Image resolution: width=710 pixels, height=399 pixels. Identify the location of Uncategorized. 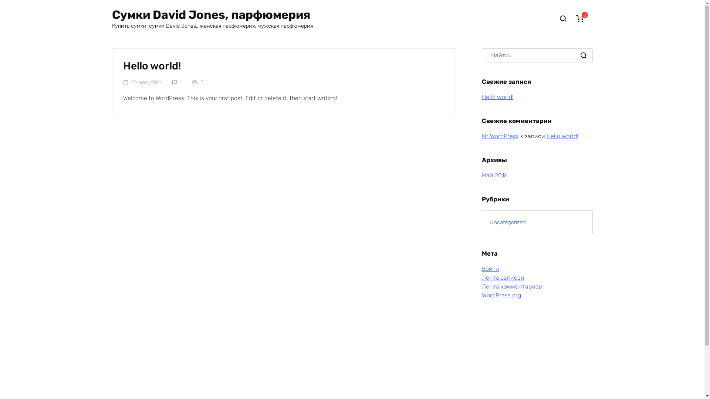
(508, 222).